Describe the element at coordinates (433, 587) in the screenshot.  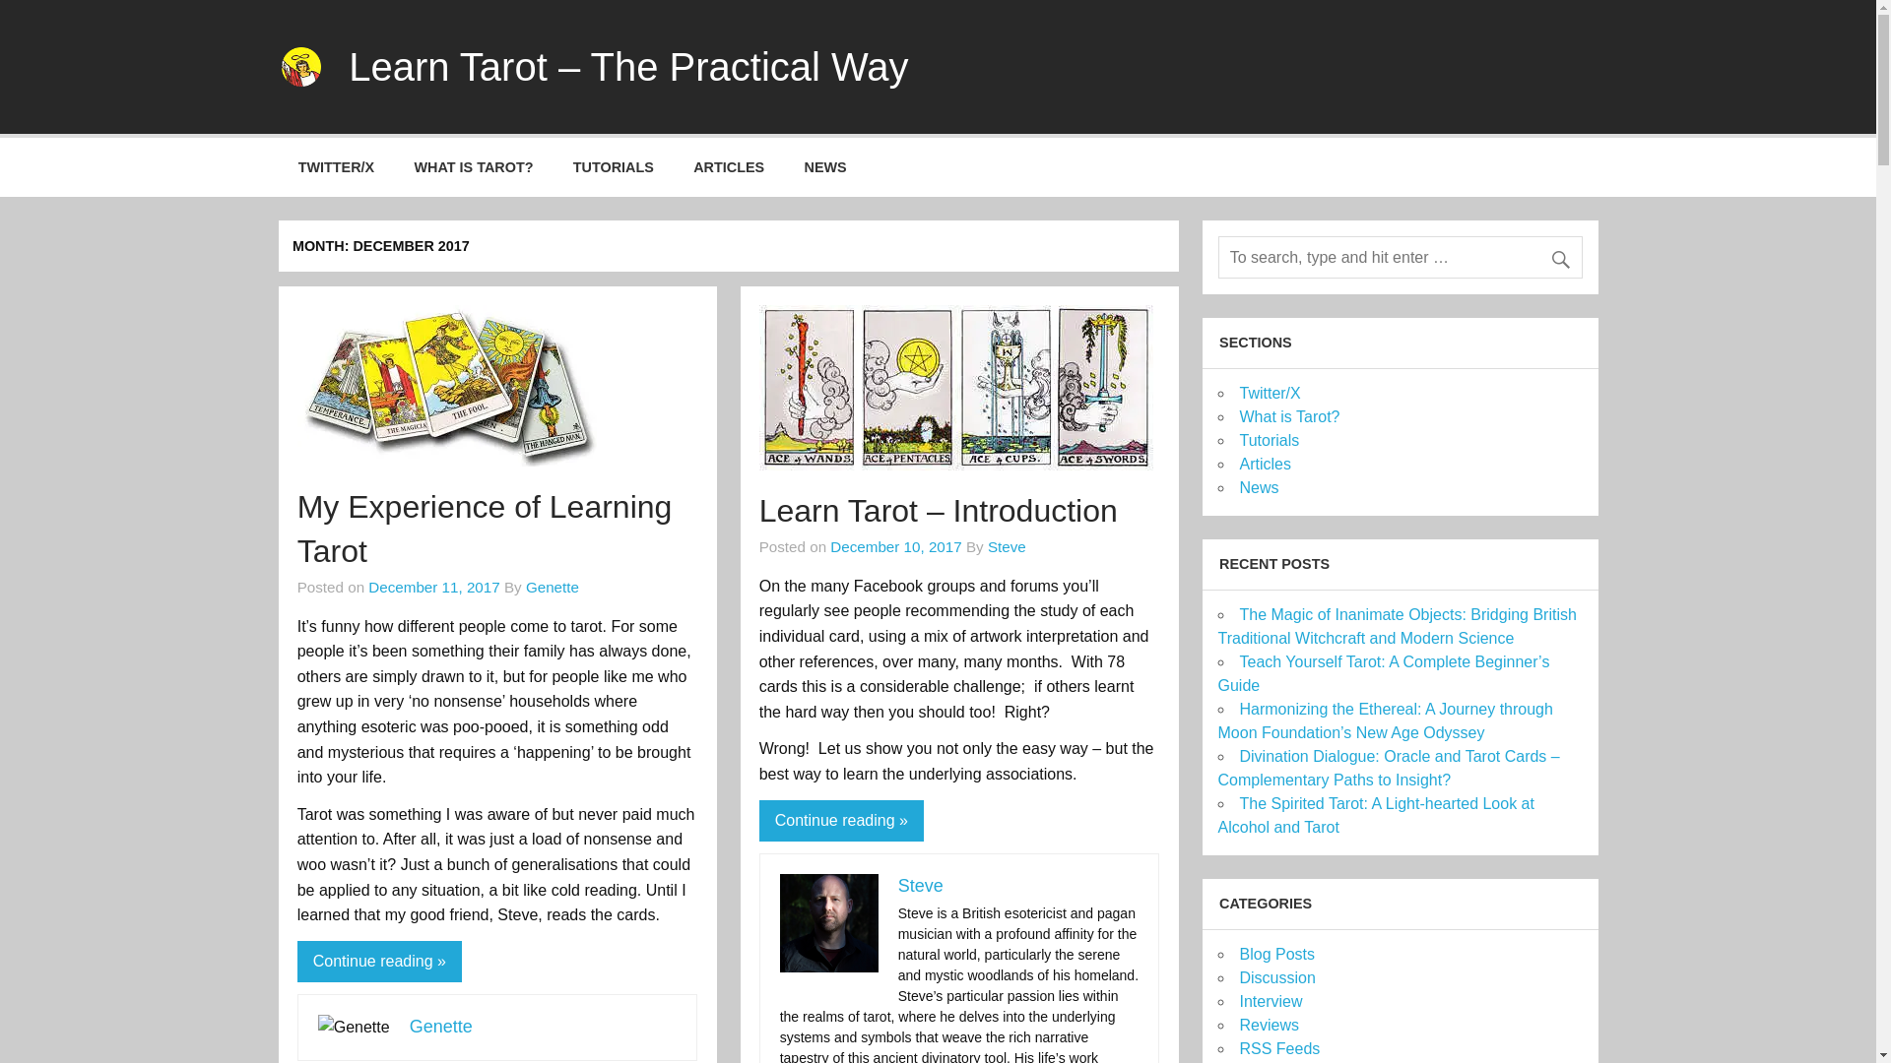
I see `December 11, 2017` at that location.